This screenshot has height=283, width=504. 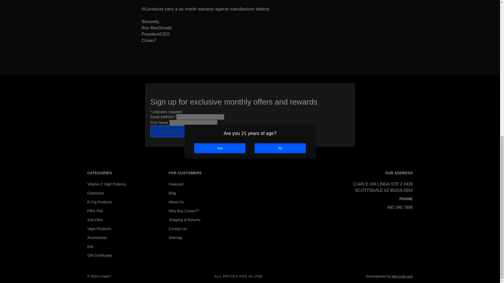 What do you see at coordinates (95, 211) in the screenshot?
I see `PRO Pod` at bounding box center [95, 211].